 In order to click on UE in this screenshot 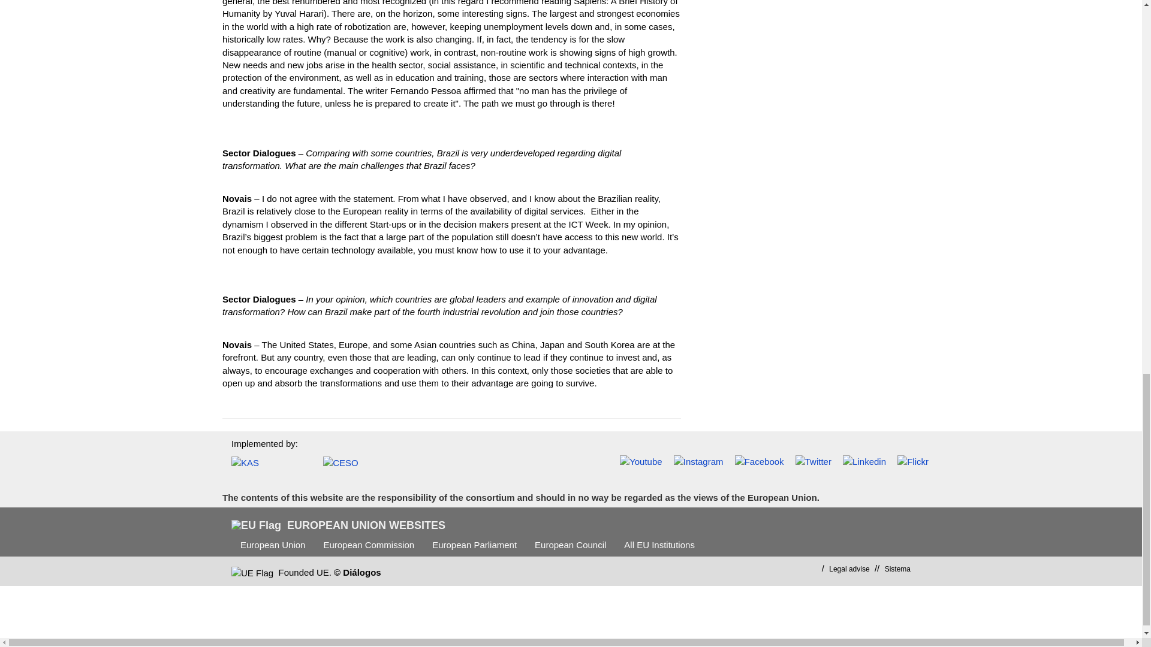, I will do `click(252, 573)`.